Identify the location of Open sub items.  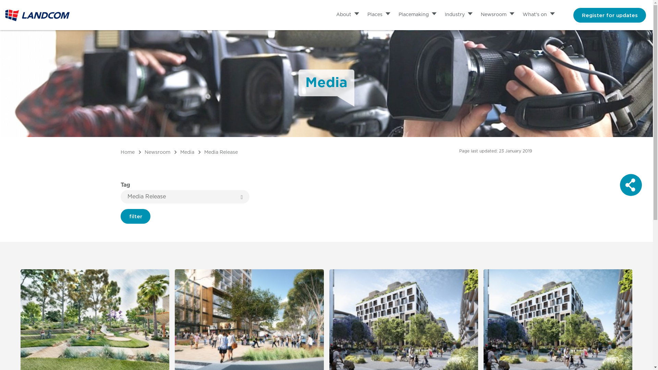
(434, 14).